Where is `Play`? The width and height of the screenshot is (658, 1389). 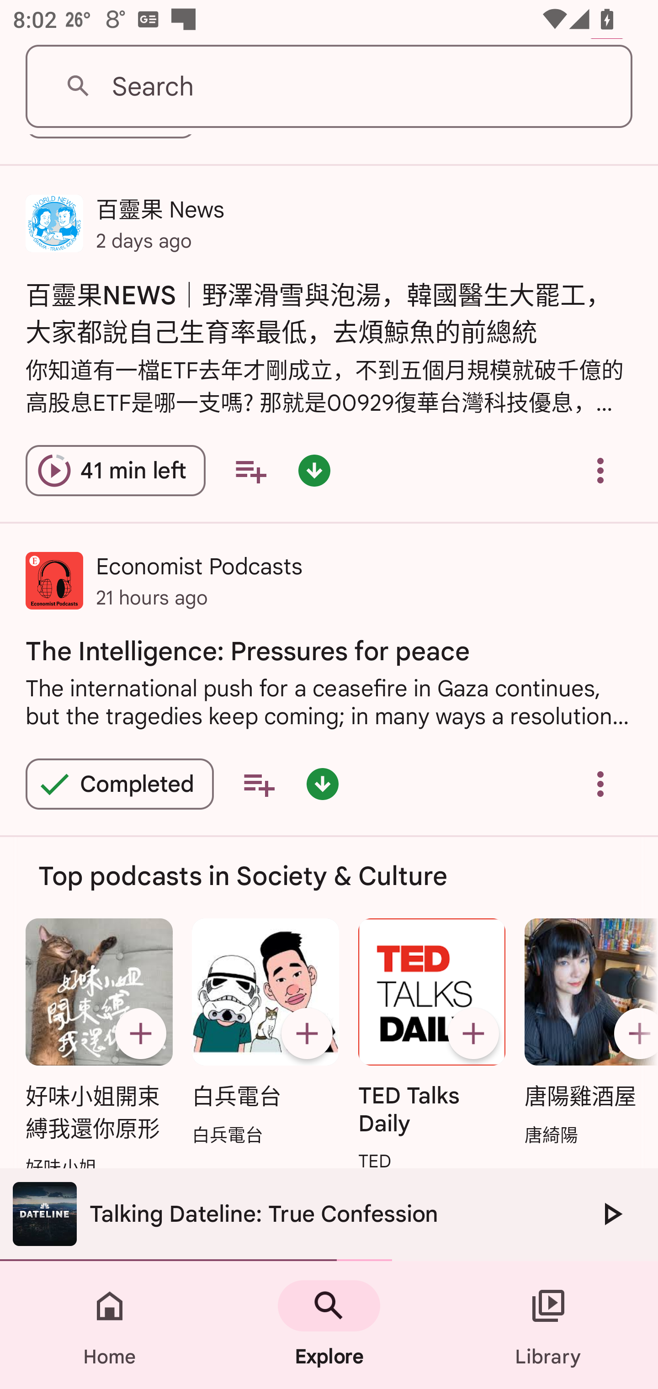
Play is located at coordinates (611, 1214).